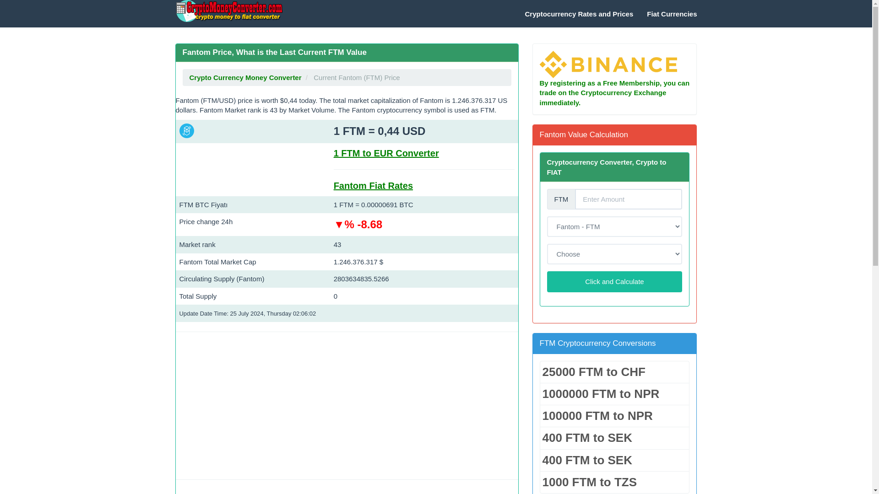 This screenshot has height=494, width=879. What do you see at coordinates (672, 14) in the screenshot?
I see `Fiat Currencies` at bounding box center [672, 14].